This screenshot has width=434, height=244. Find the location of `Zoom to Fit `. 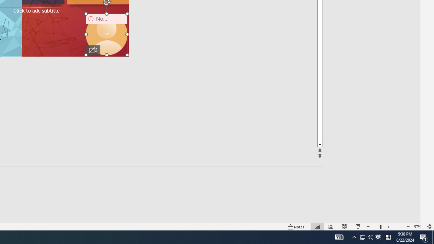

Zoom to Fit  is located at coordinates (430, 226).